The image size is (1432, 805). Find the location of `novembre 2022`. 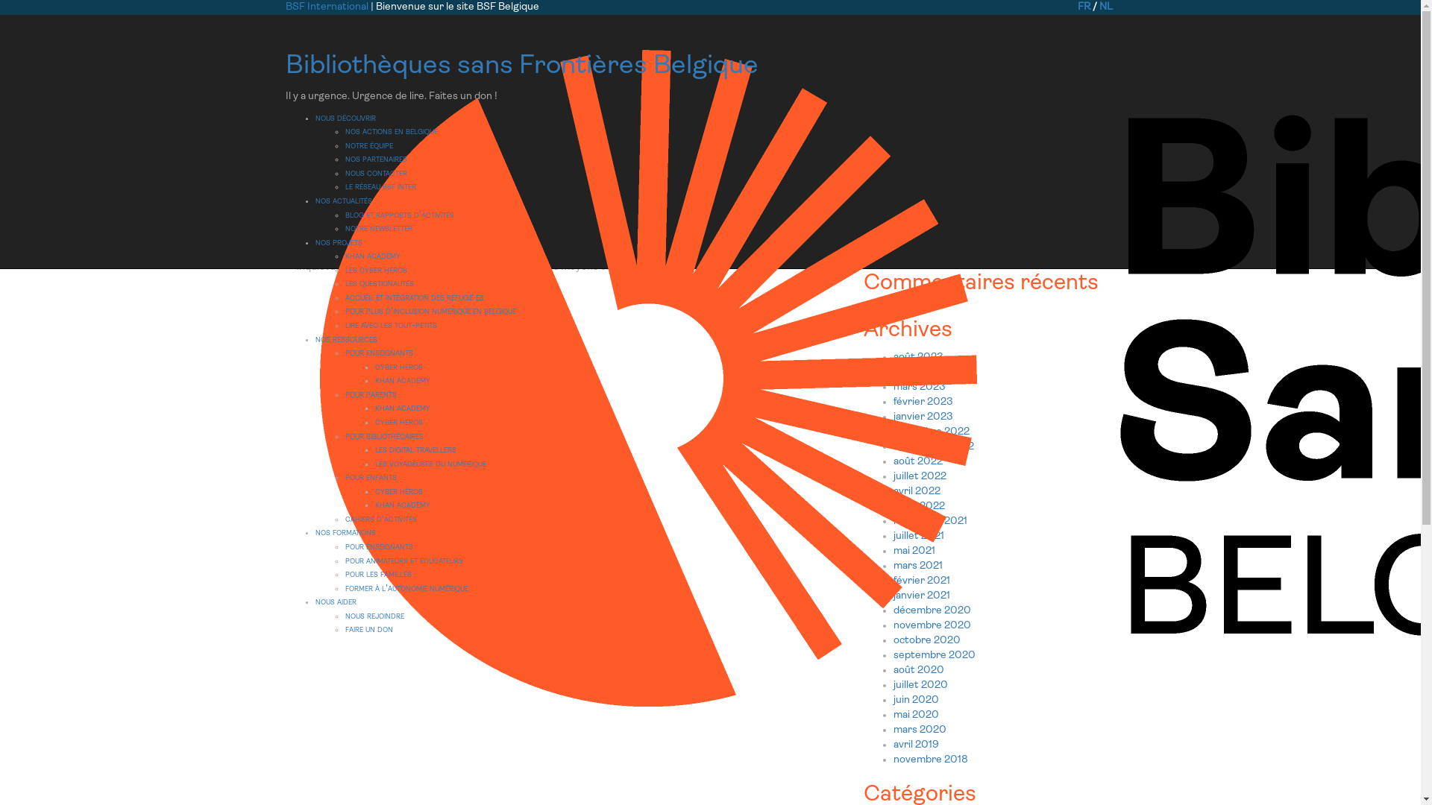

novembre 2022 is located at coordinates (932, 432).